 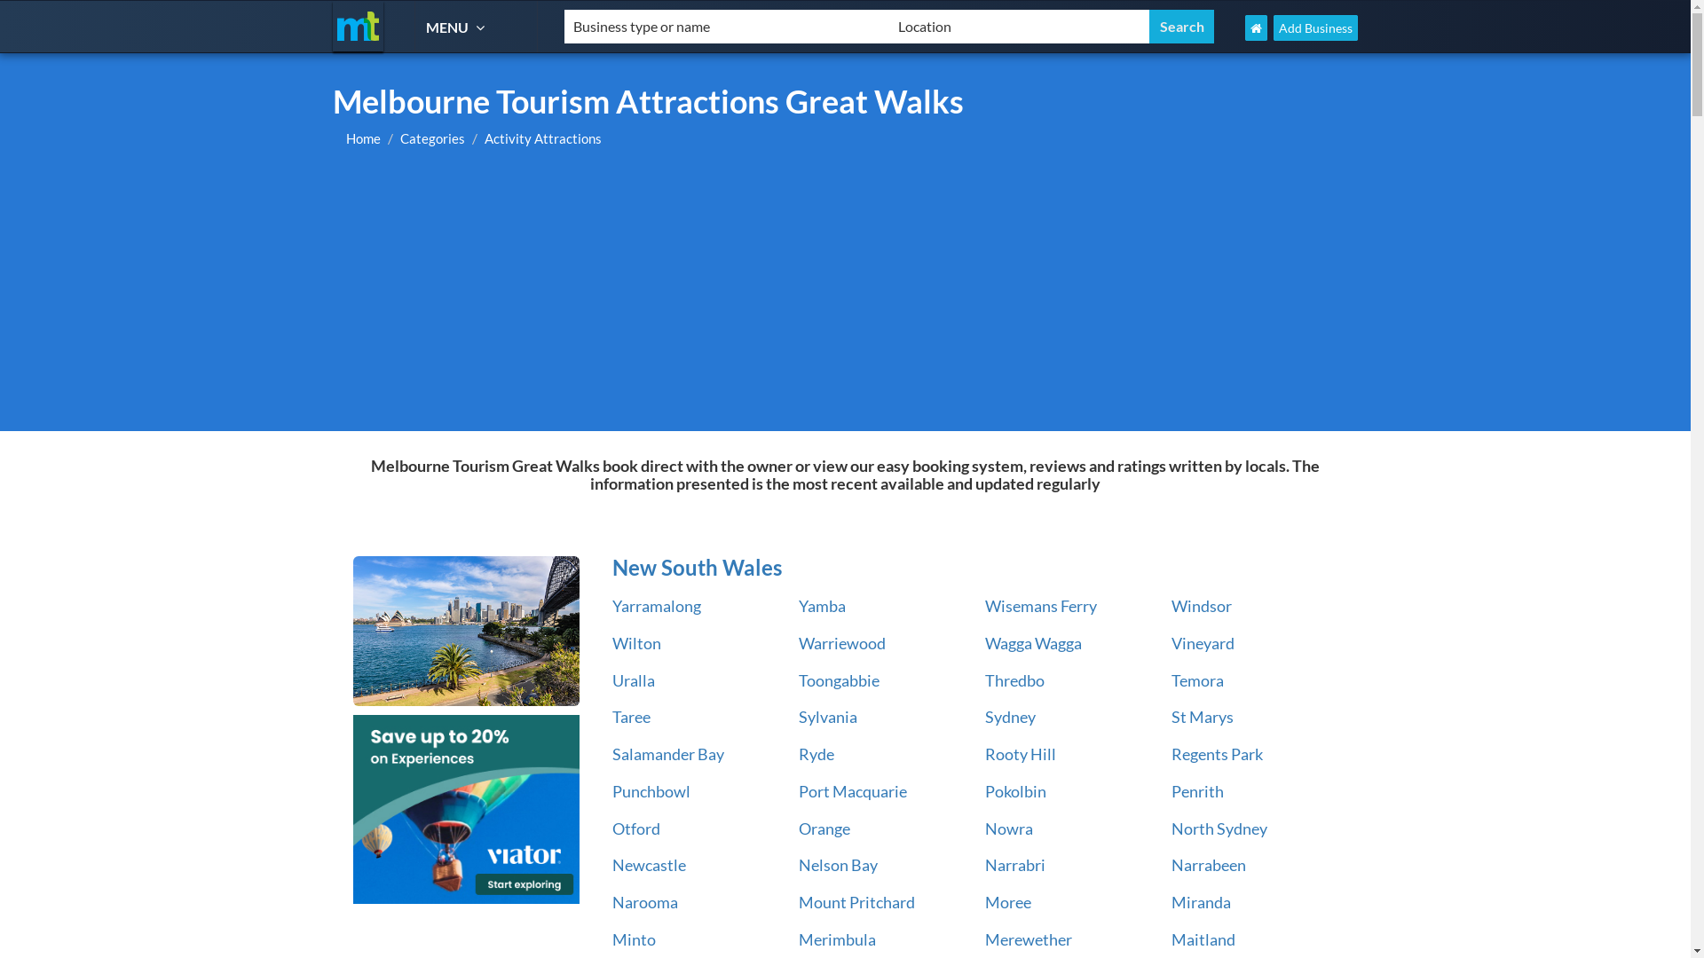 What do you see at coordinates (668, 754) in the screenshot?
I see `Salamander Bay` at bounding box center [668, 754].